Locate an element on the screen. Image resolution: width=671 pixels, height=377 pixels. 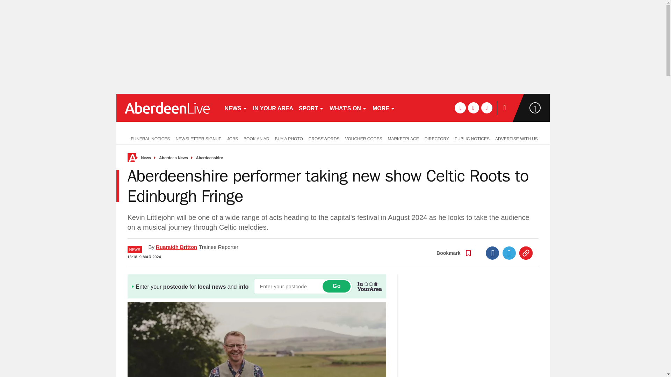
IN YOUR AREA is located at coordinates (273, 108).